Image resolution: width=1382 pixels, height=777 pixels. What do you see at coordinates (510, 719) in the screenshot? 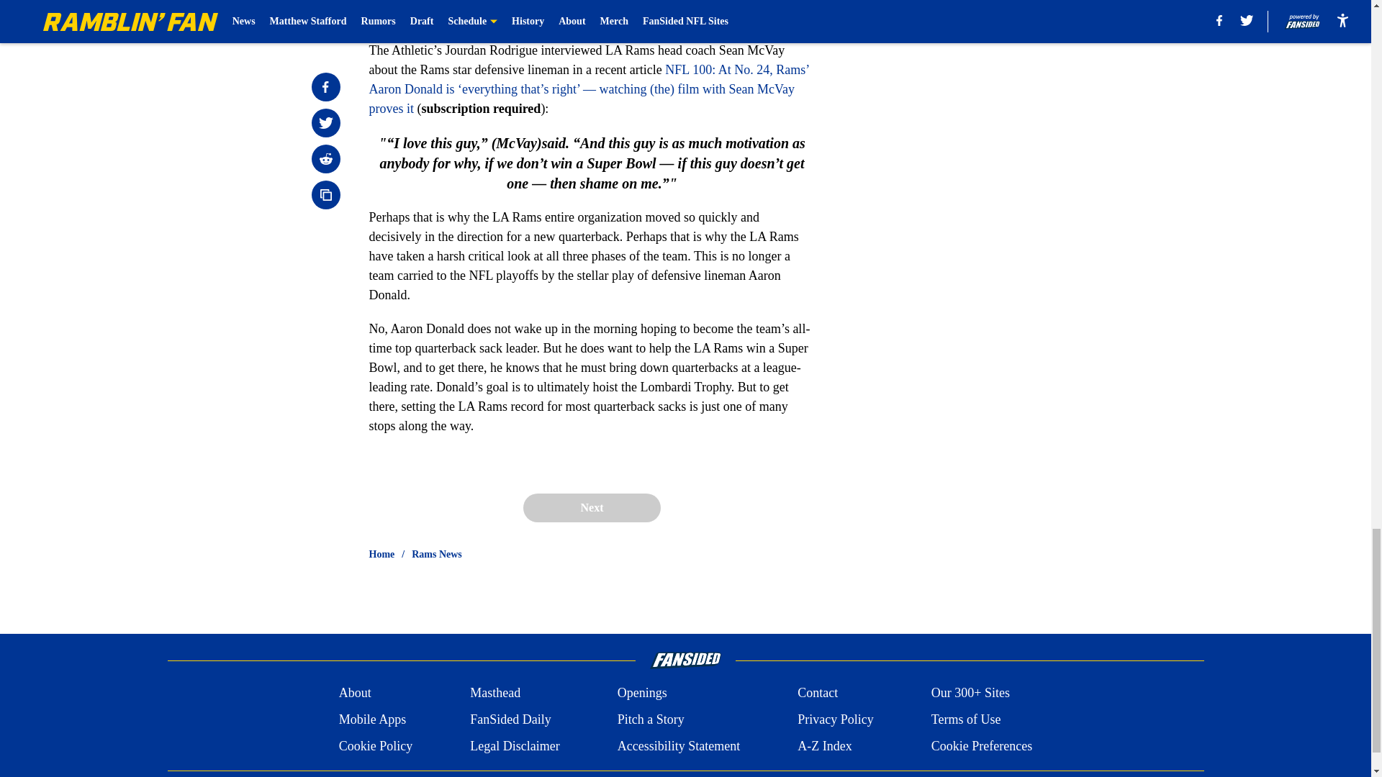
I see `FanSided Daily` at bounding box center [510, 719].